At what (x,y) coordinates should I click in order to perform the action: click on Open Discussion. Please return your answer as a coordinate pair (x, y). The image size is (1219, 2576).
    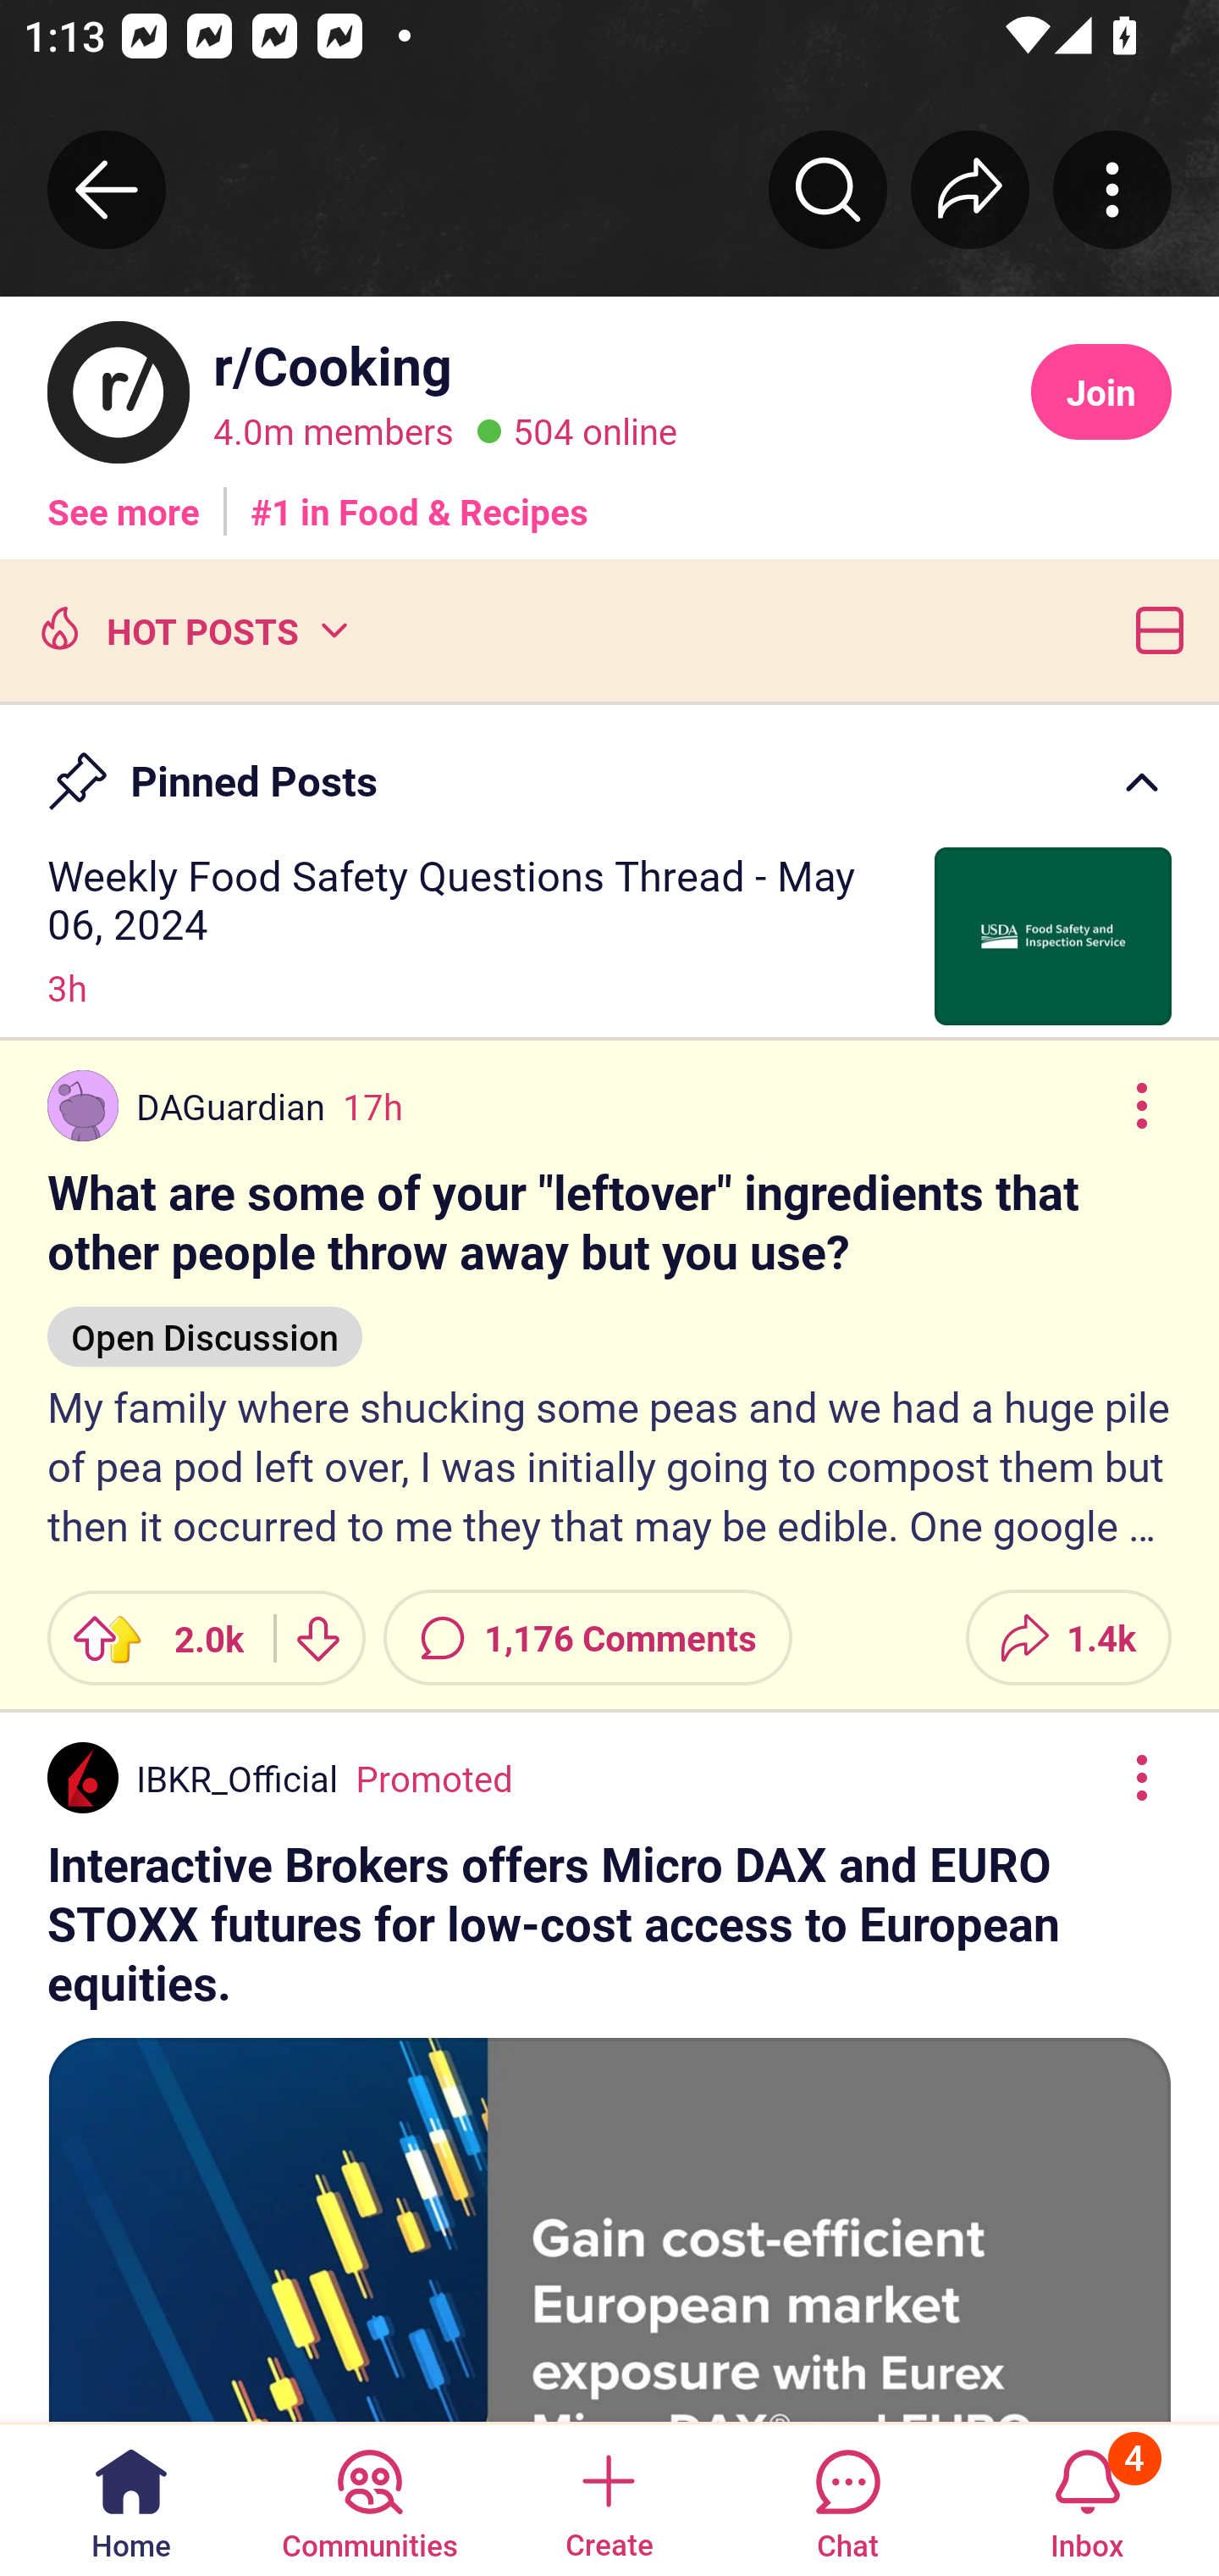
    Looking at the image, I should click on (205, 1321).